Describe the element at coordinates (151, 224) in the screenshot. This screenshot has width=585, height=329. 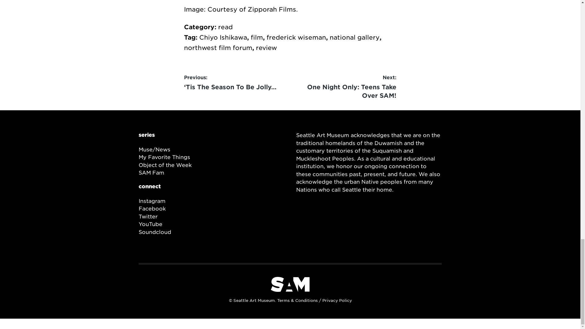
I see `YouTube` at that location.